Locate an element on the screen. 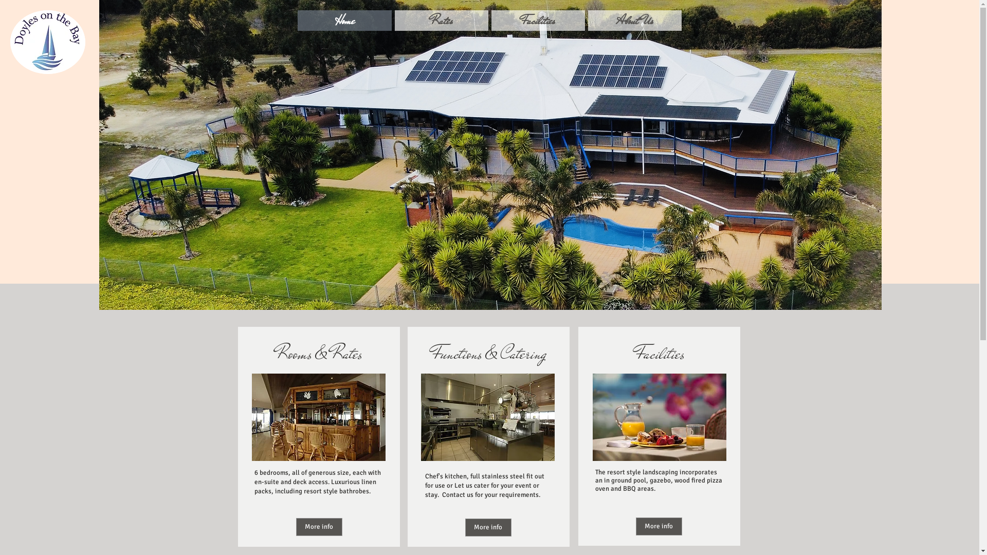 This screenshot has width=987, height=555. About Us is located at coordinates (635, 21).